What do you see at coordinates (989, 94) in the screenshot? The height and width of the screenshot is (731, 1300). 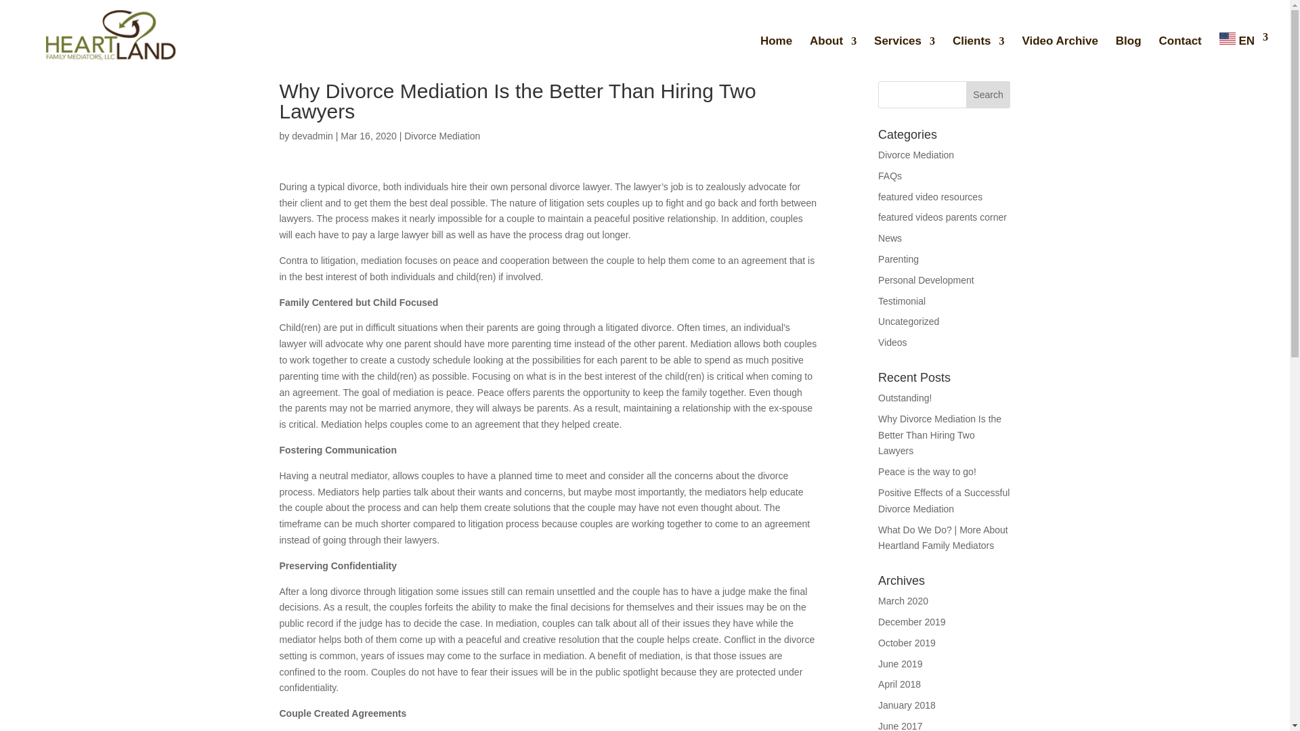 I see `Search` at bounding box center [989, 94].